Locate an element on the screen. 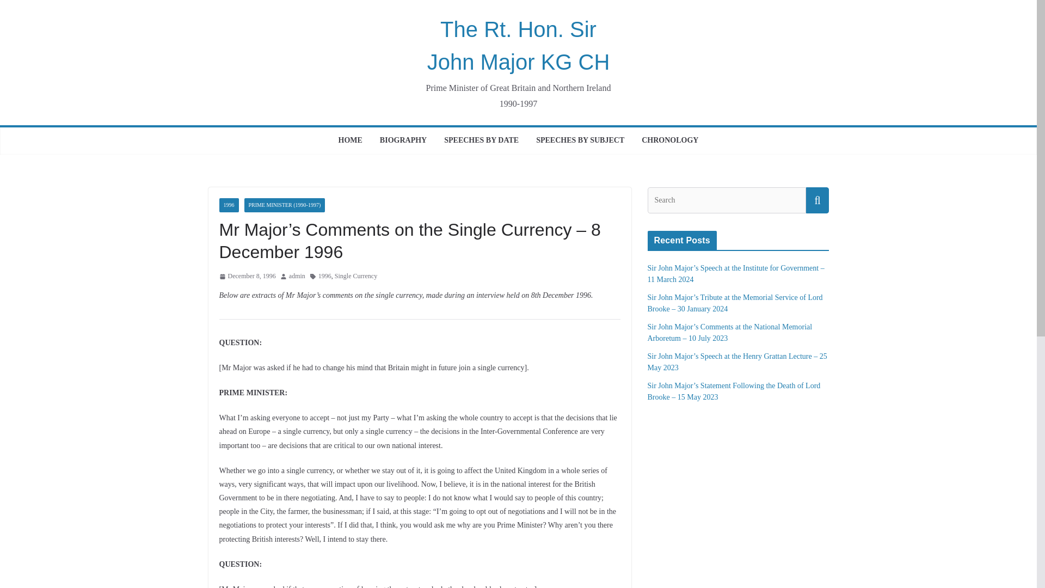 The width and height of the screenshot is (1045, 588). BIOGRAPHY is located at coordinates (403, 141).